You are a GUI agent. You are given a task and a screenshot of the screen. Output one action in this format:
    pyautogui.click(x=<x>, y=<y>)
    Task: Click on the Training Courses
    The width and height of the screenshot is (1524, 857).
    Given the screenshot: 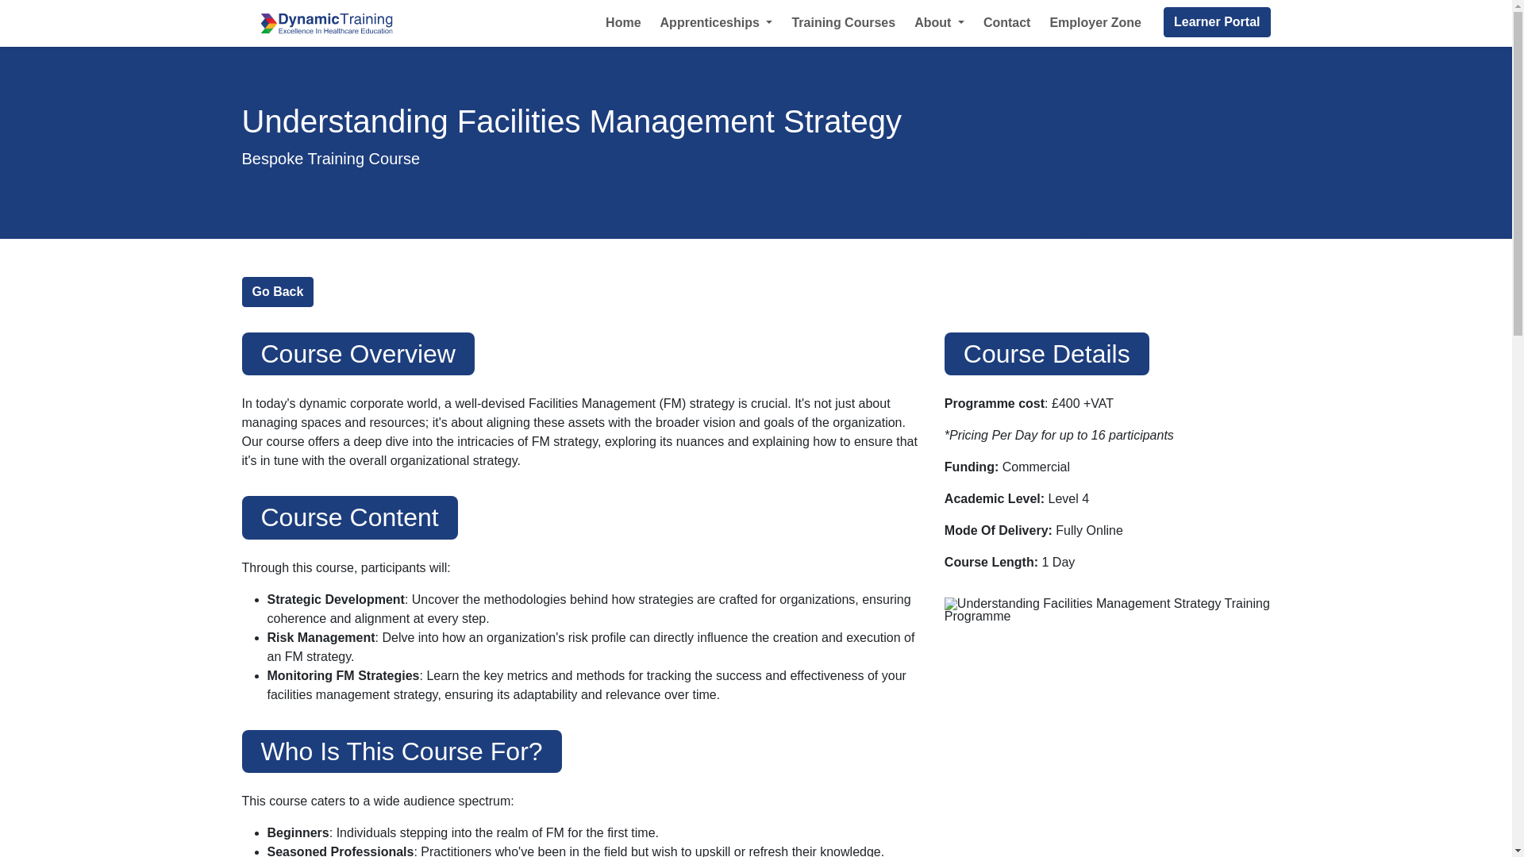 What is the action you would take?
    pyautogui.click(x=843, y=22)
    